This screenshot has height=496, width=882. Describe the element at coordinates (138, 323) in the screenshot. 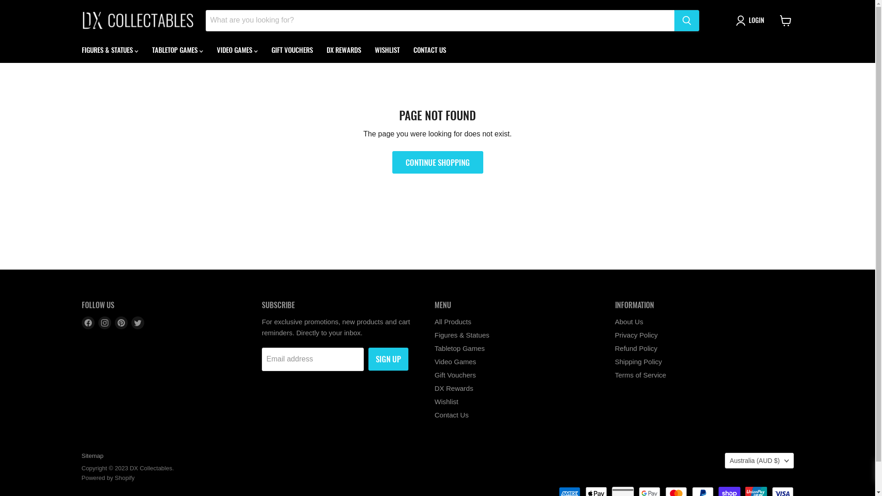

I see `Find us on Twitter` at that location.